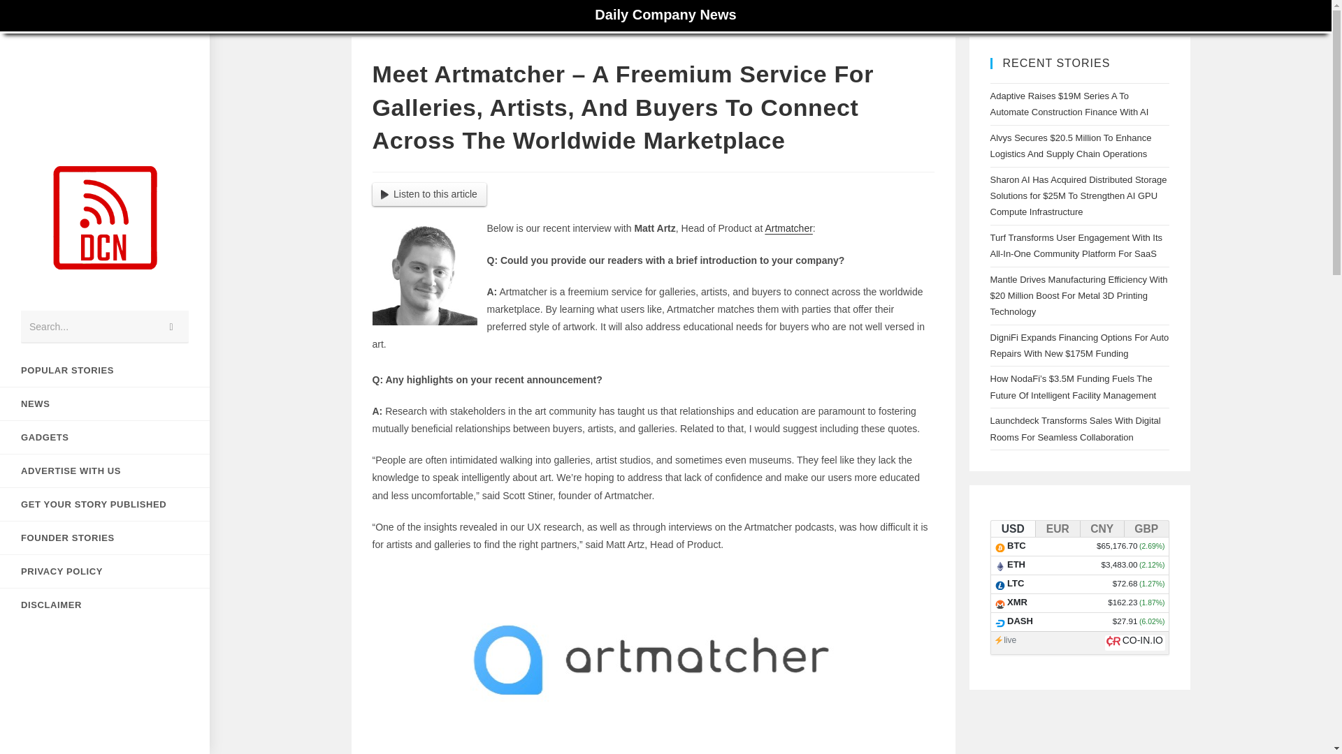  Describe the element at coordinates (171, 327) in the screenshot. I see `Submit search` at that location.